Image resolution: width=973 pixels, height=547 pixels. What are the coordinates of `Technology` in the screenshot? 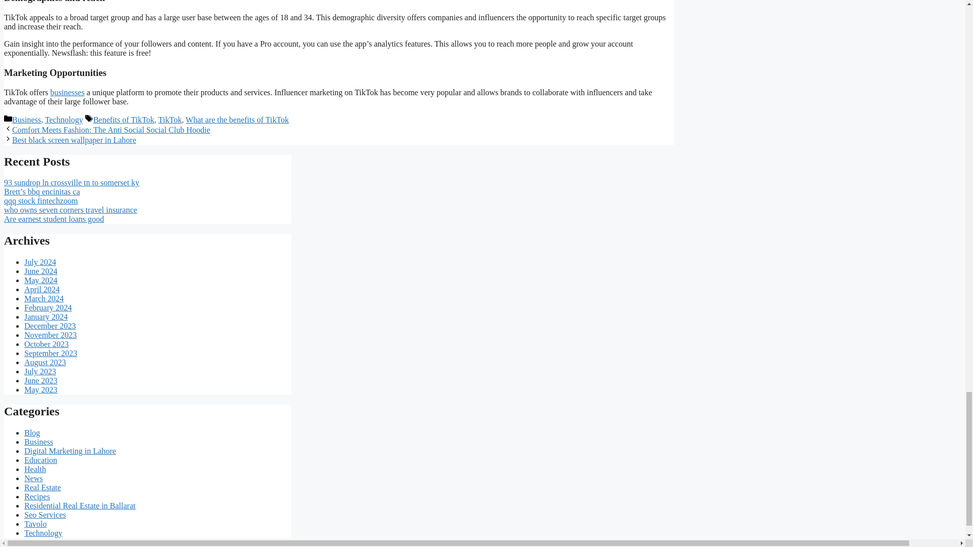 It's located at (64, 120).